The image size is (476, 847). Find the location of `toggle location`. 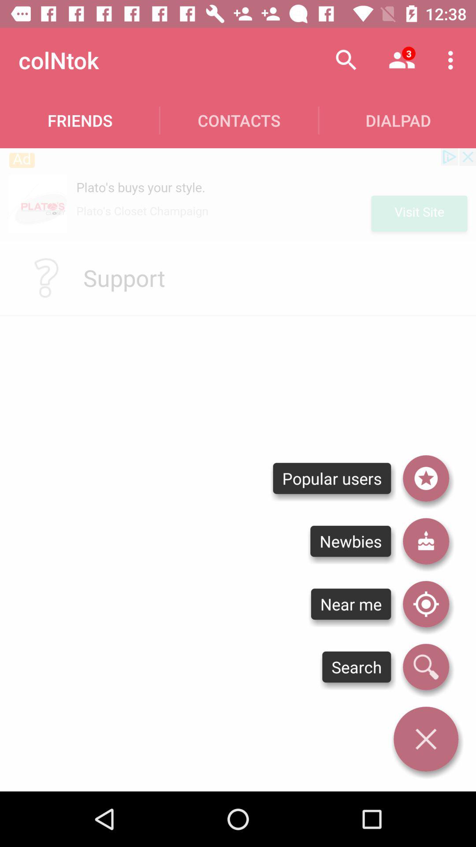

toggle location is located at coordinates (426, 604).